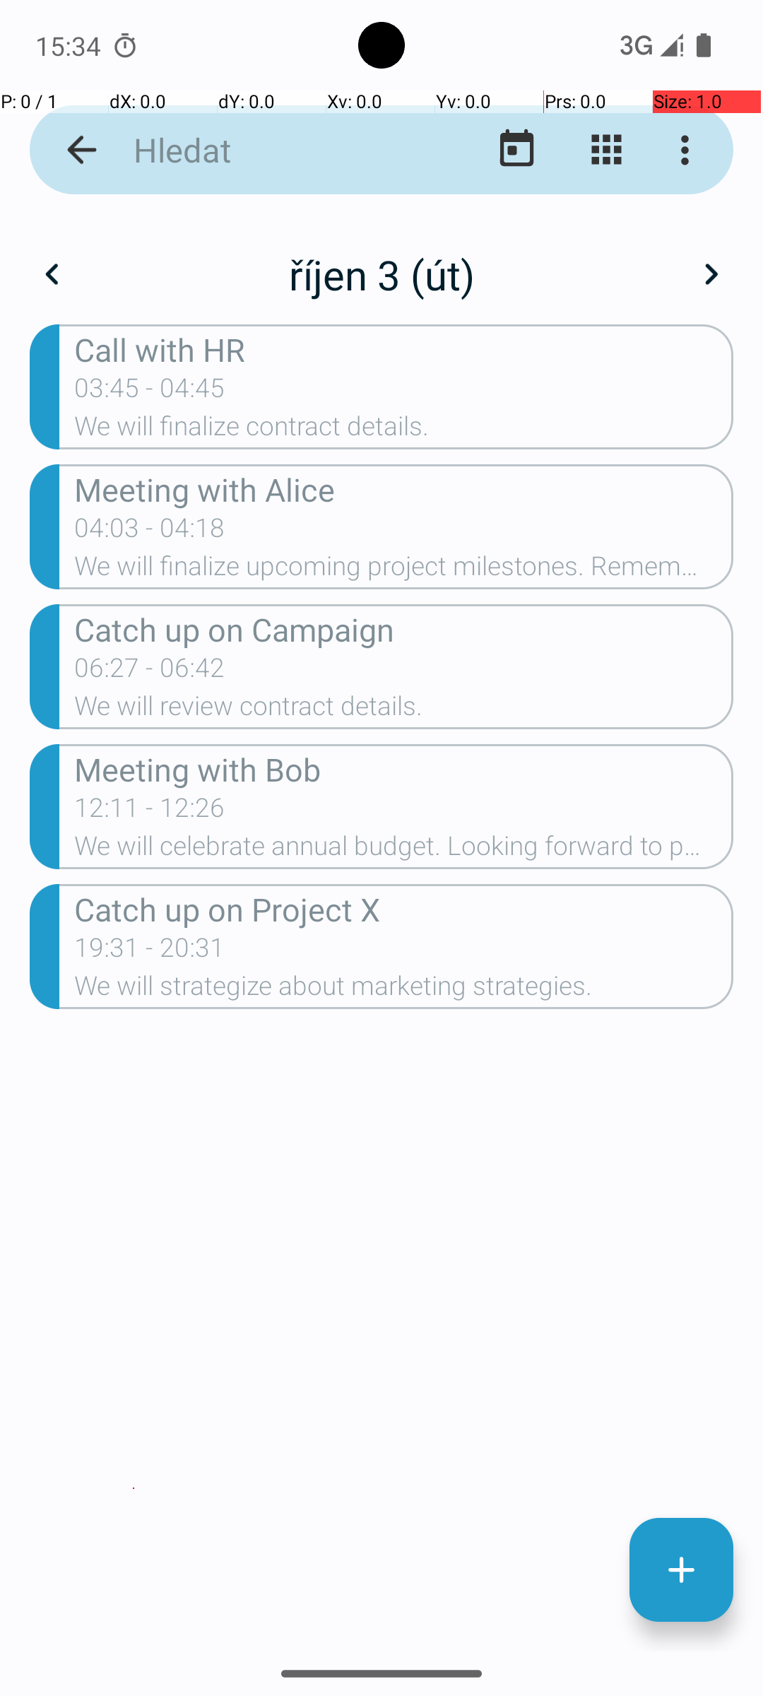 The height and width of the screenshot is (1696, 763). Describe the element at coordinates (629, 999) in the screenshot. I see `ZÁŘÍ` at that location.